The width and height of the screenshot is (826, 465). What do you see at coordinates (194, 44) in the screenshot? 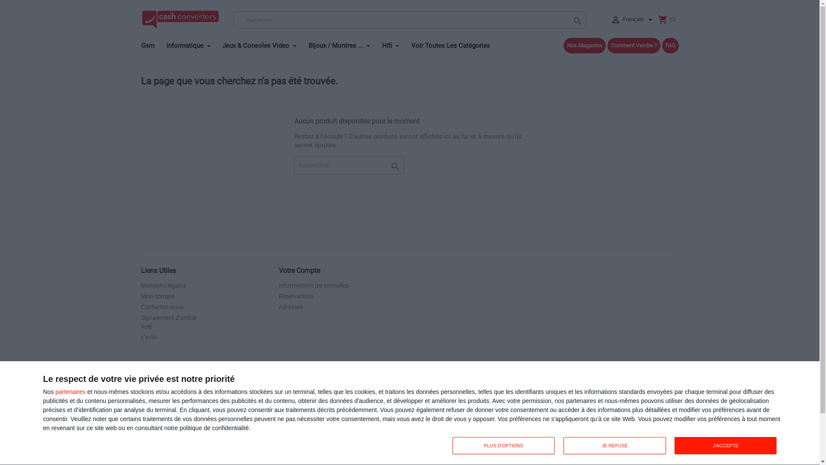
I see `Informatique` at bounding box center [194, 44].